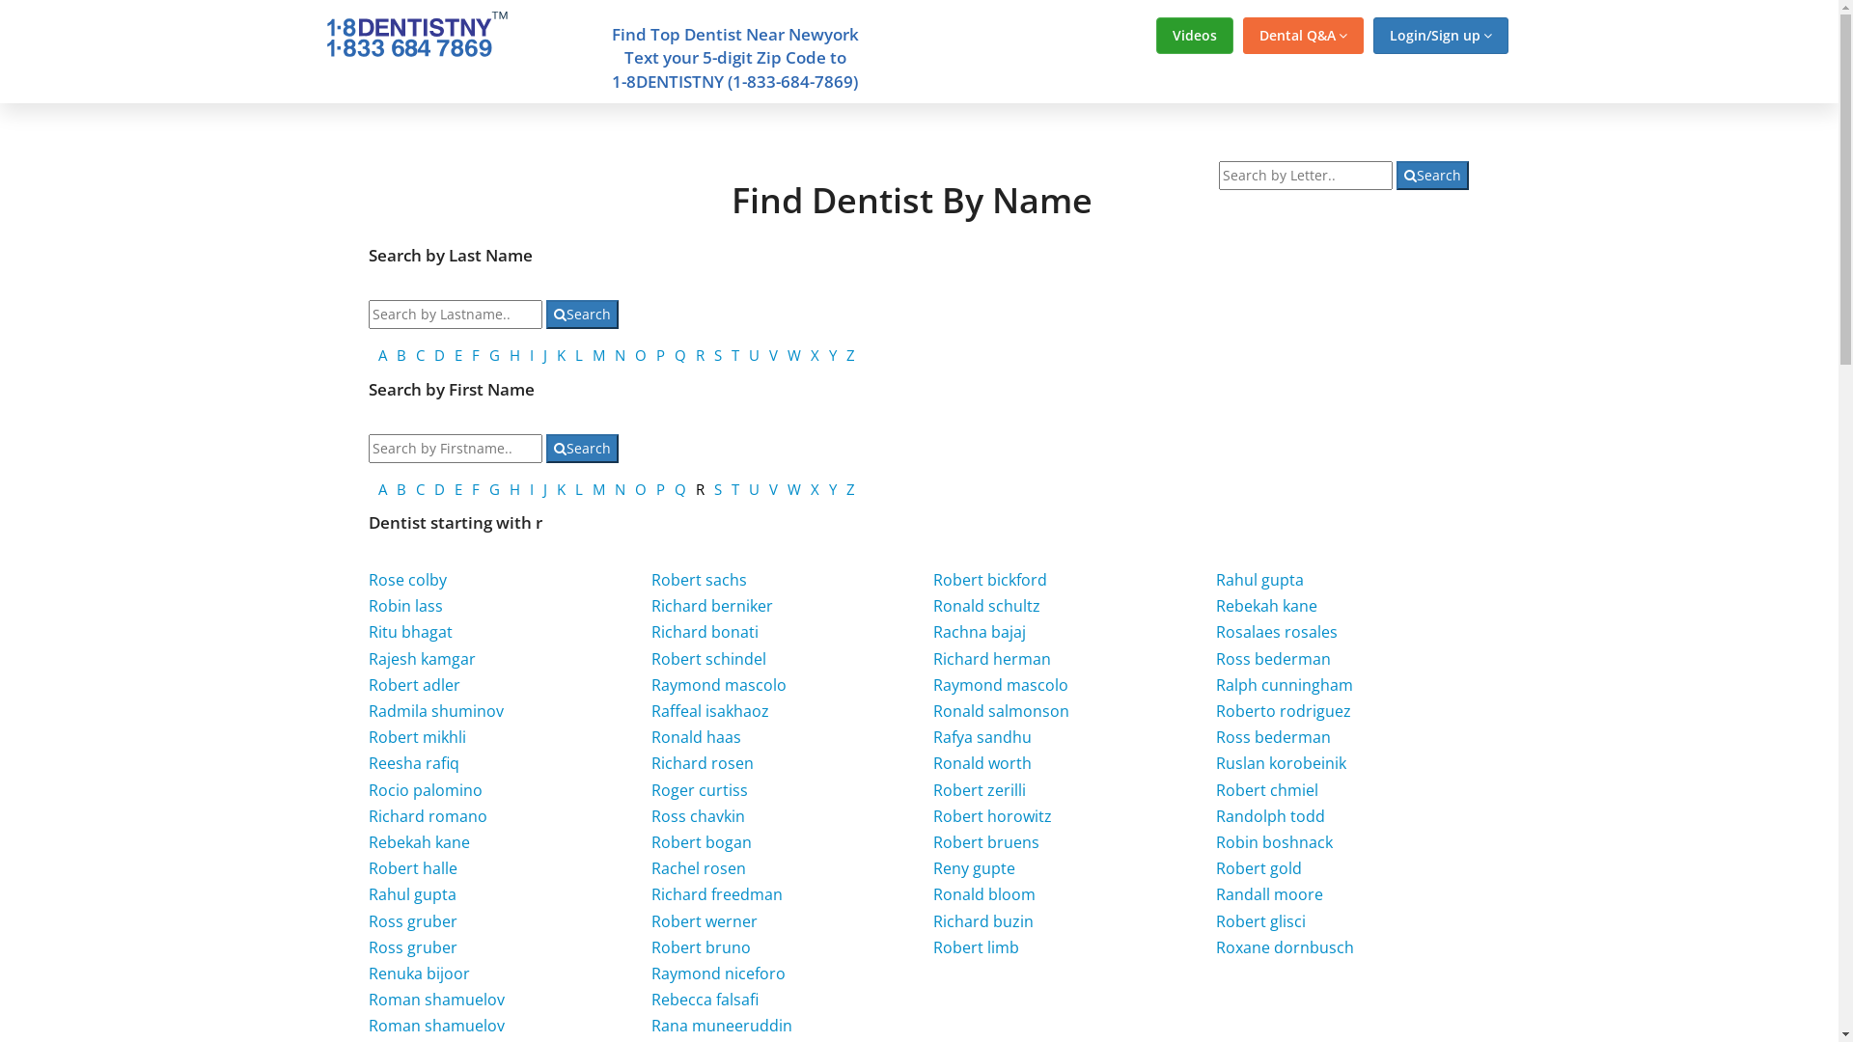 The image size is (1853, 1042). What do you see at coordinates (419, 842) in the screenshot?
I see `Rebekah kane` at bounding box center [419, 842].